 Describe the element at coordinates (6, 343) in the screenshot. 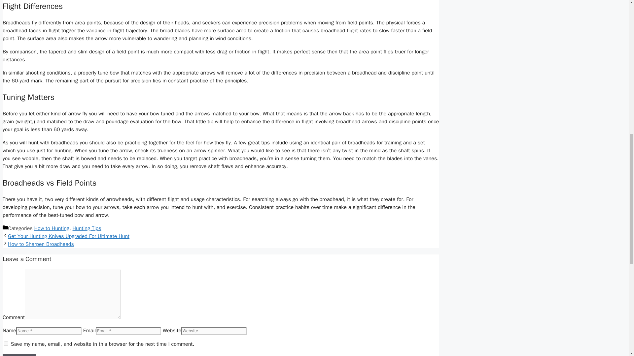

I see `yes` at that location.